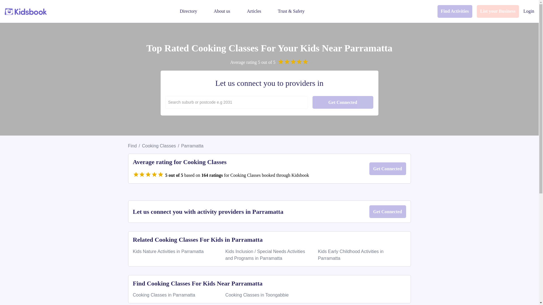 Image resolution: width=543 pixels, height=305 pixels. Describe the element at coordinates (529, 11) in the screenshot. I see `Login` at that location.